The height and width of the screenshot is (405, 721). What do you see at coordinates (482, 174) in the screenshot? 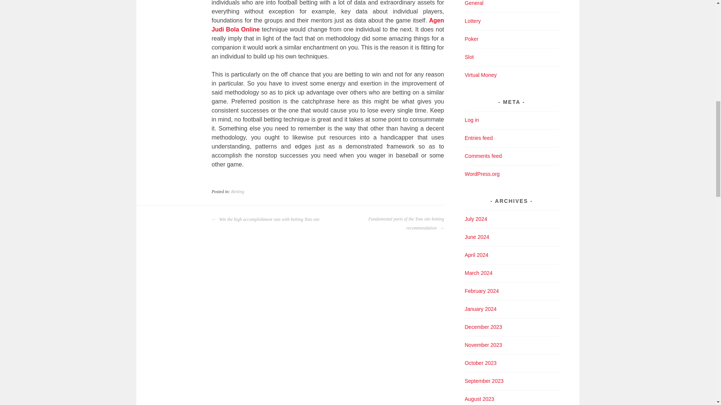
I see `WordPress.org` at bounding box center [482, 174].